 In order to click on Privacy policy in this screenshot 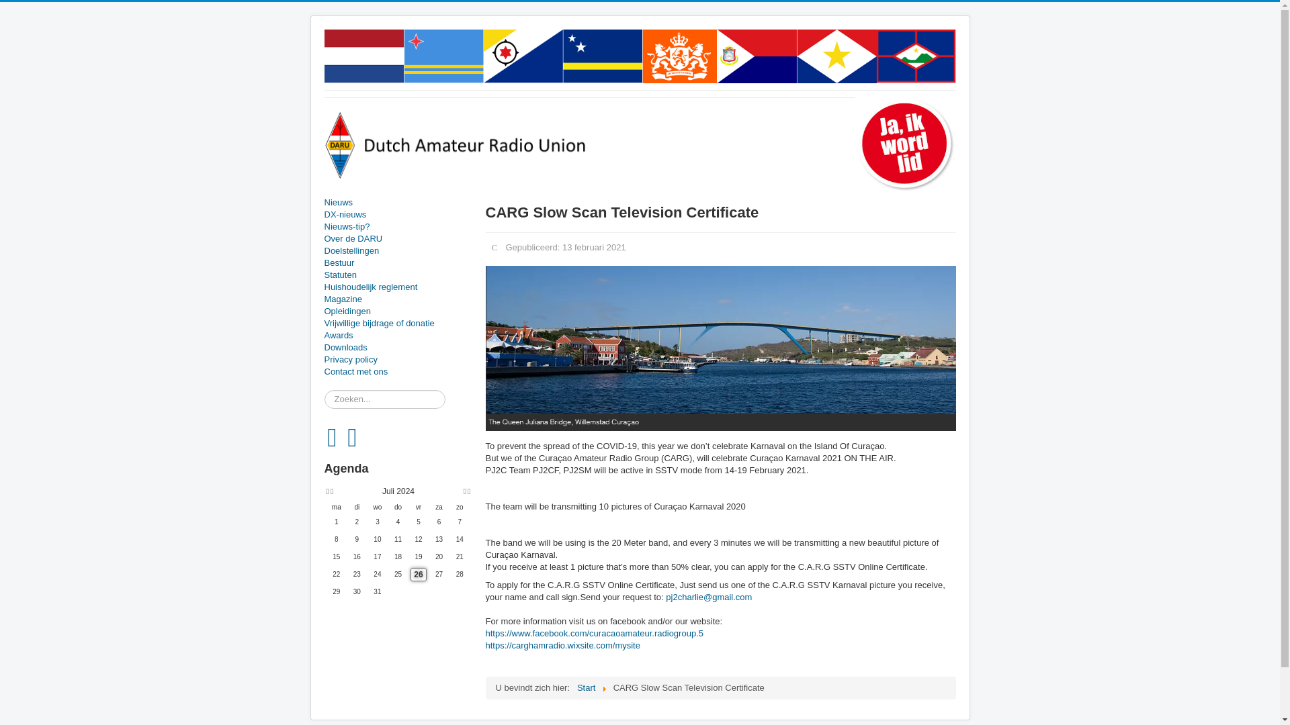, I will do `click(398, 360)`.